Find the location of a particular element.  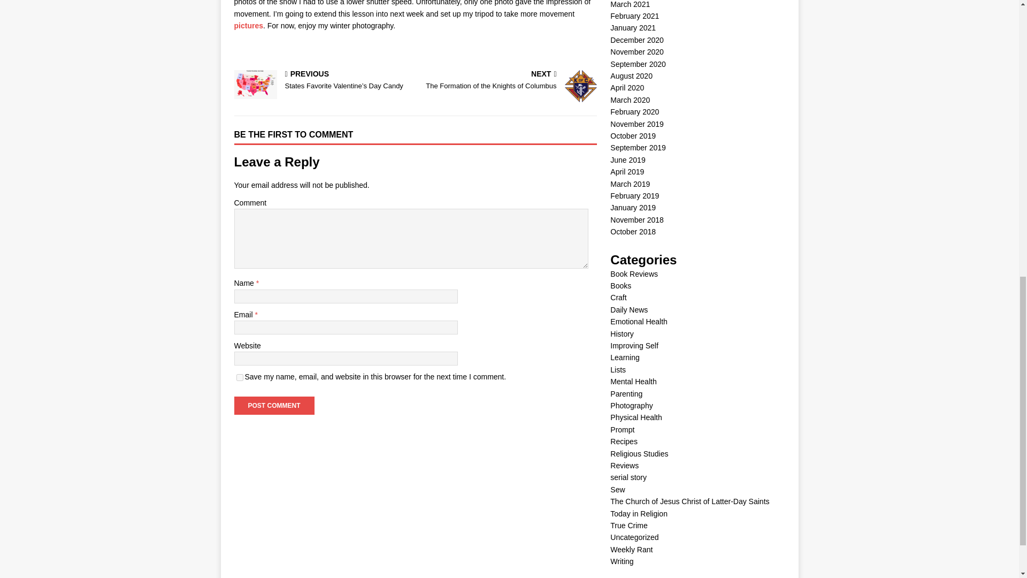

yes is located at coordinates (274, 406).